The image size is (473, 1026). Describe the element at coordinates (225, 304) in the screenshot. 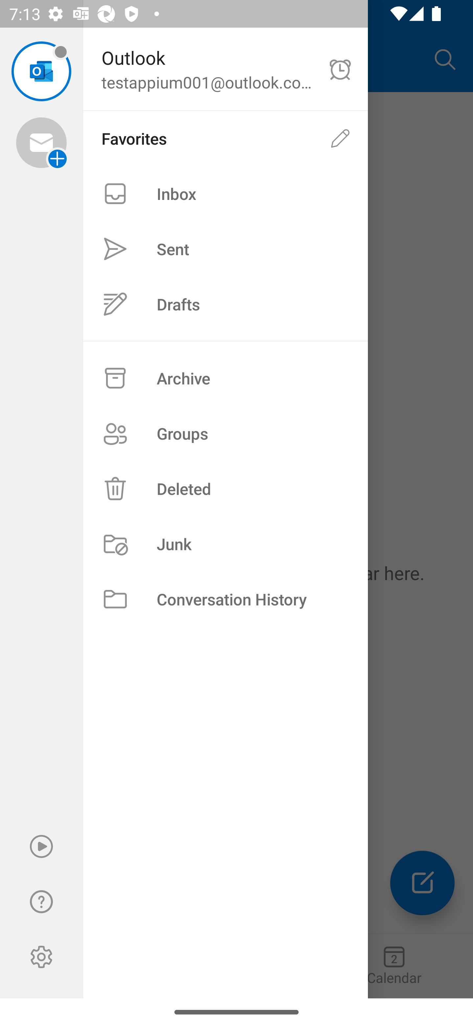

I see `Drafts` at that location.